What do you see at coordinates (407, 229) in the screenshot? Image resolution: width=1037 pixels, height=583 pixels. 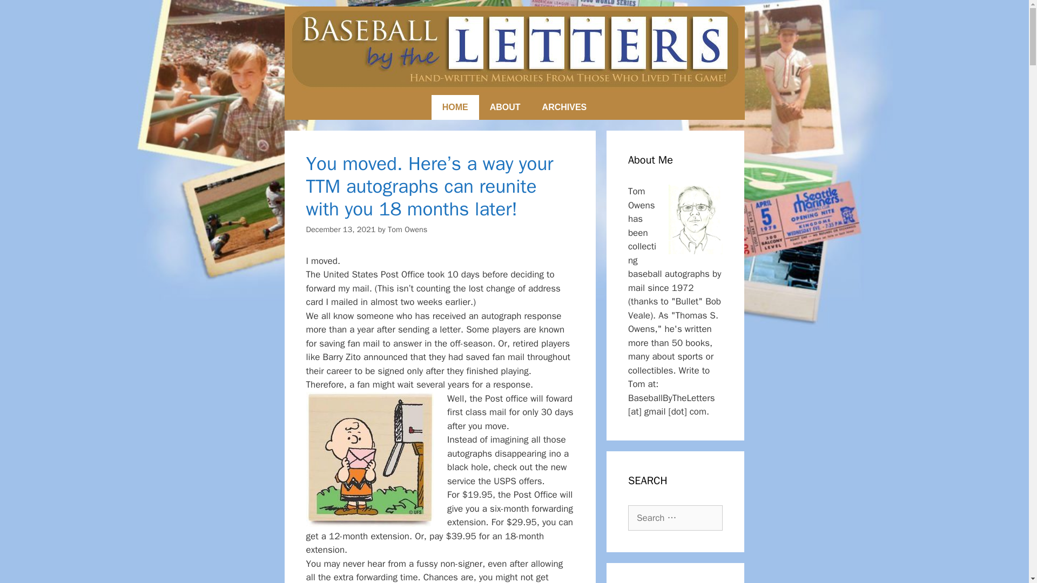 I see `Tom Owens` at bounding box center [407, 229].